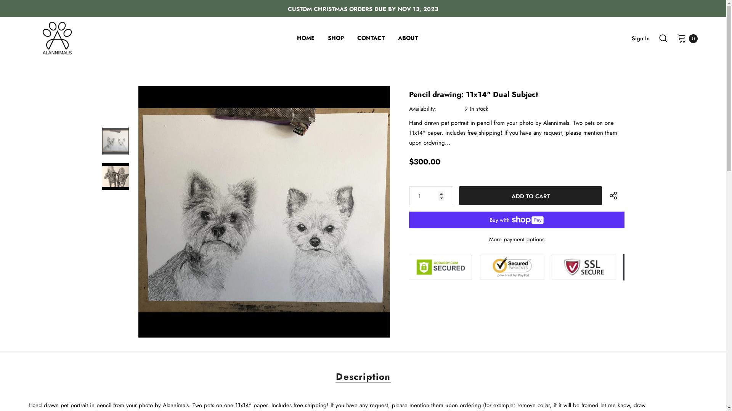 The width and height of the screenshot is (732, 411). I want to click on CONTACT, so click(371, 39).